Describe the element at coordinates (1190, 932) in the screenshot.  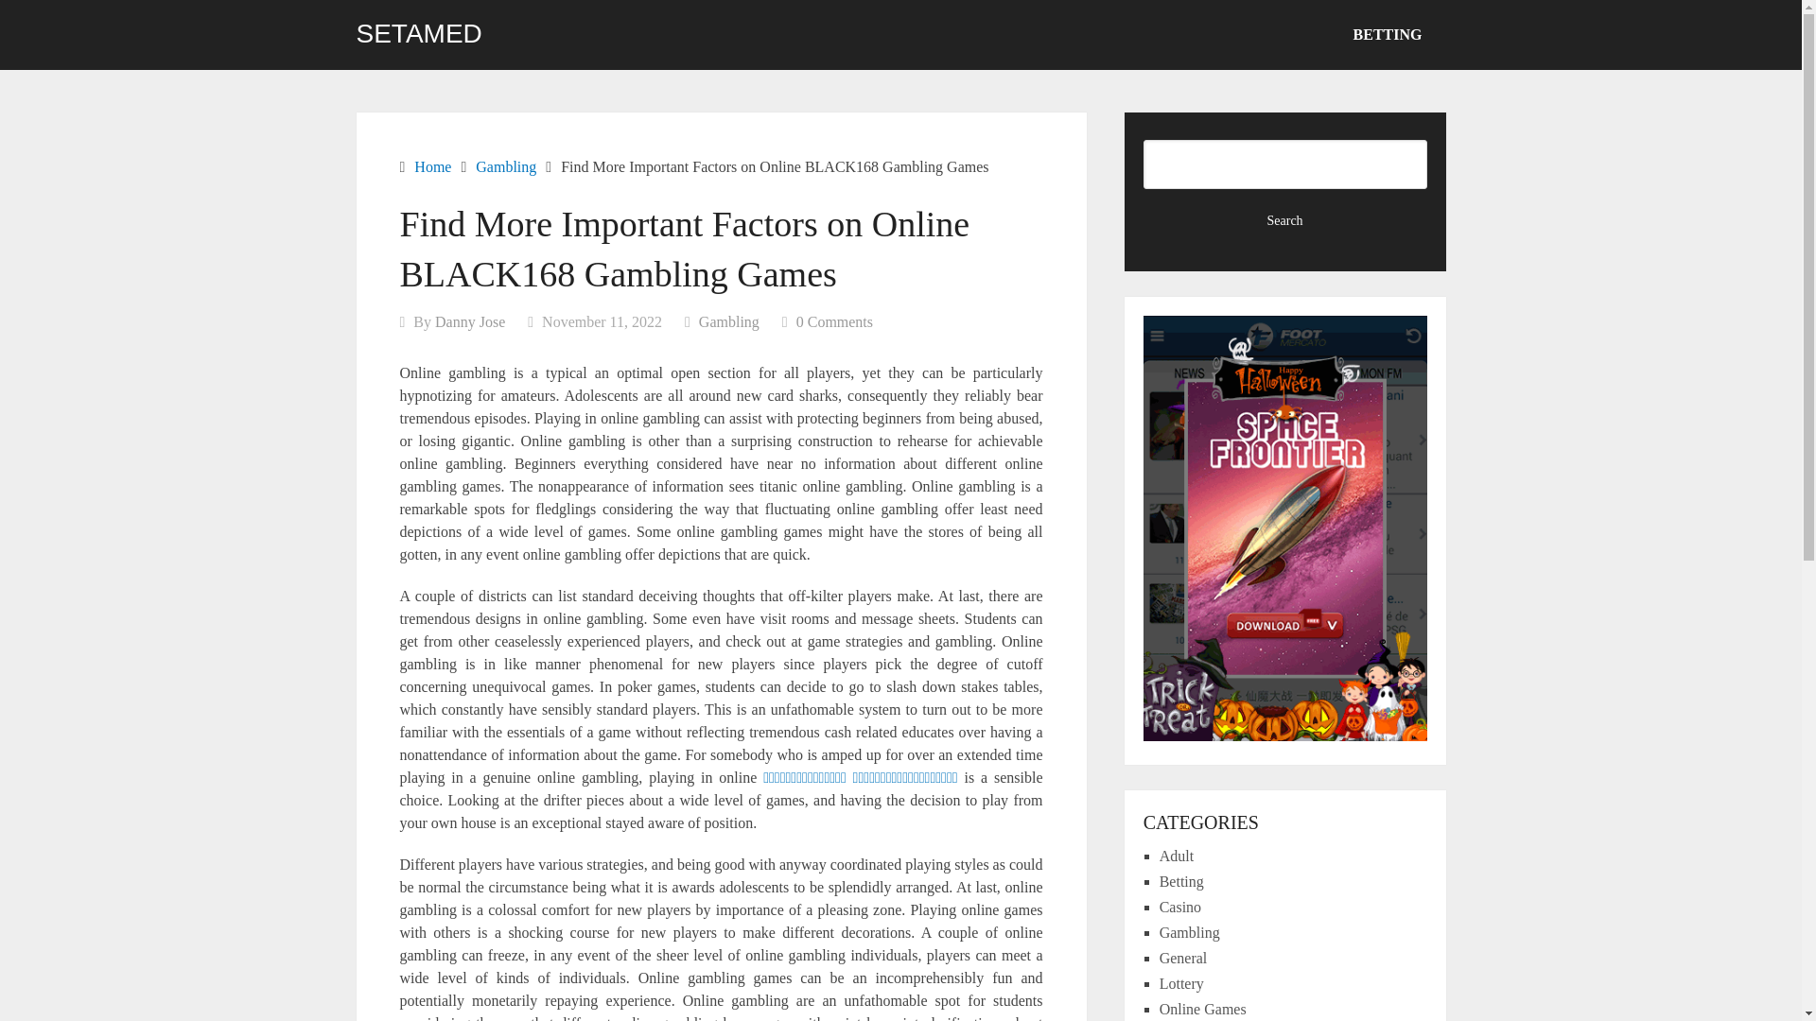
I see `Gambling` at that location.